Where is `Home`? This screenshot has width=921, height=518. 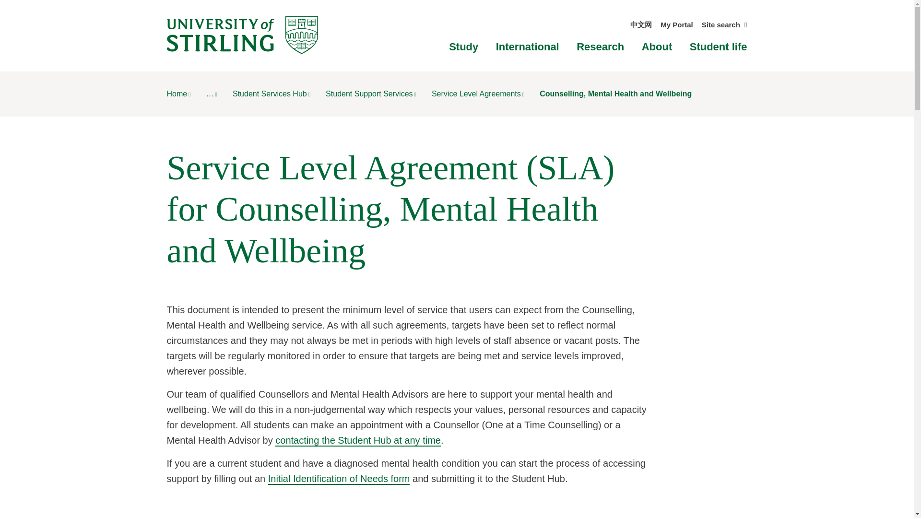 Home is located at coordinates (178, 94).